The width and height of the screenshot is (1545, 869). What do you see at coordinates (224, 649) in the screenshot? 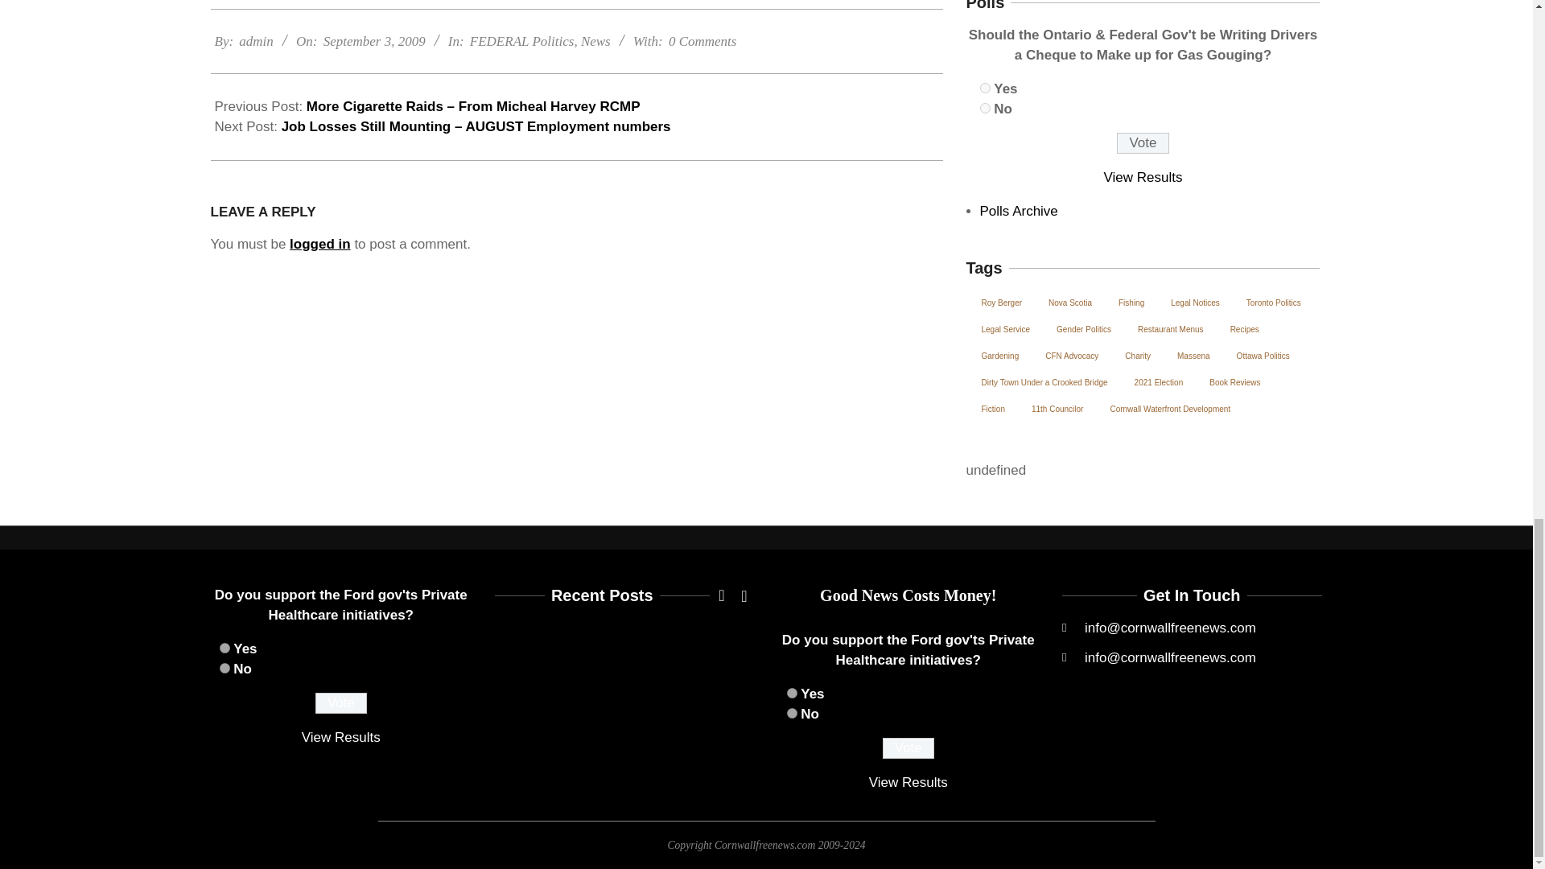
I see `1776` at bounding box center [224, 649].